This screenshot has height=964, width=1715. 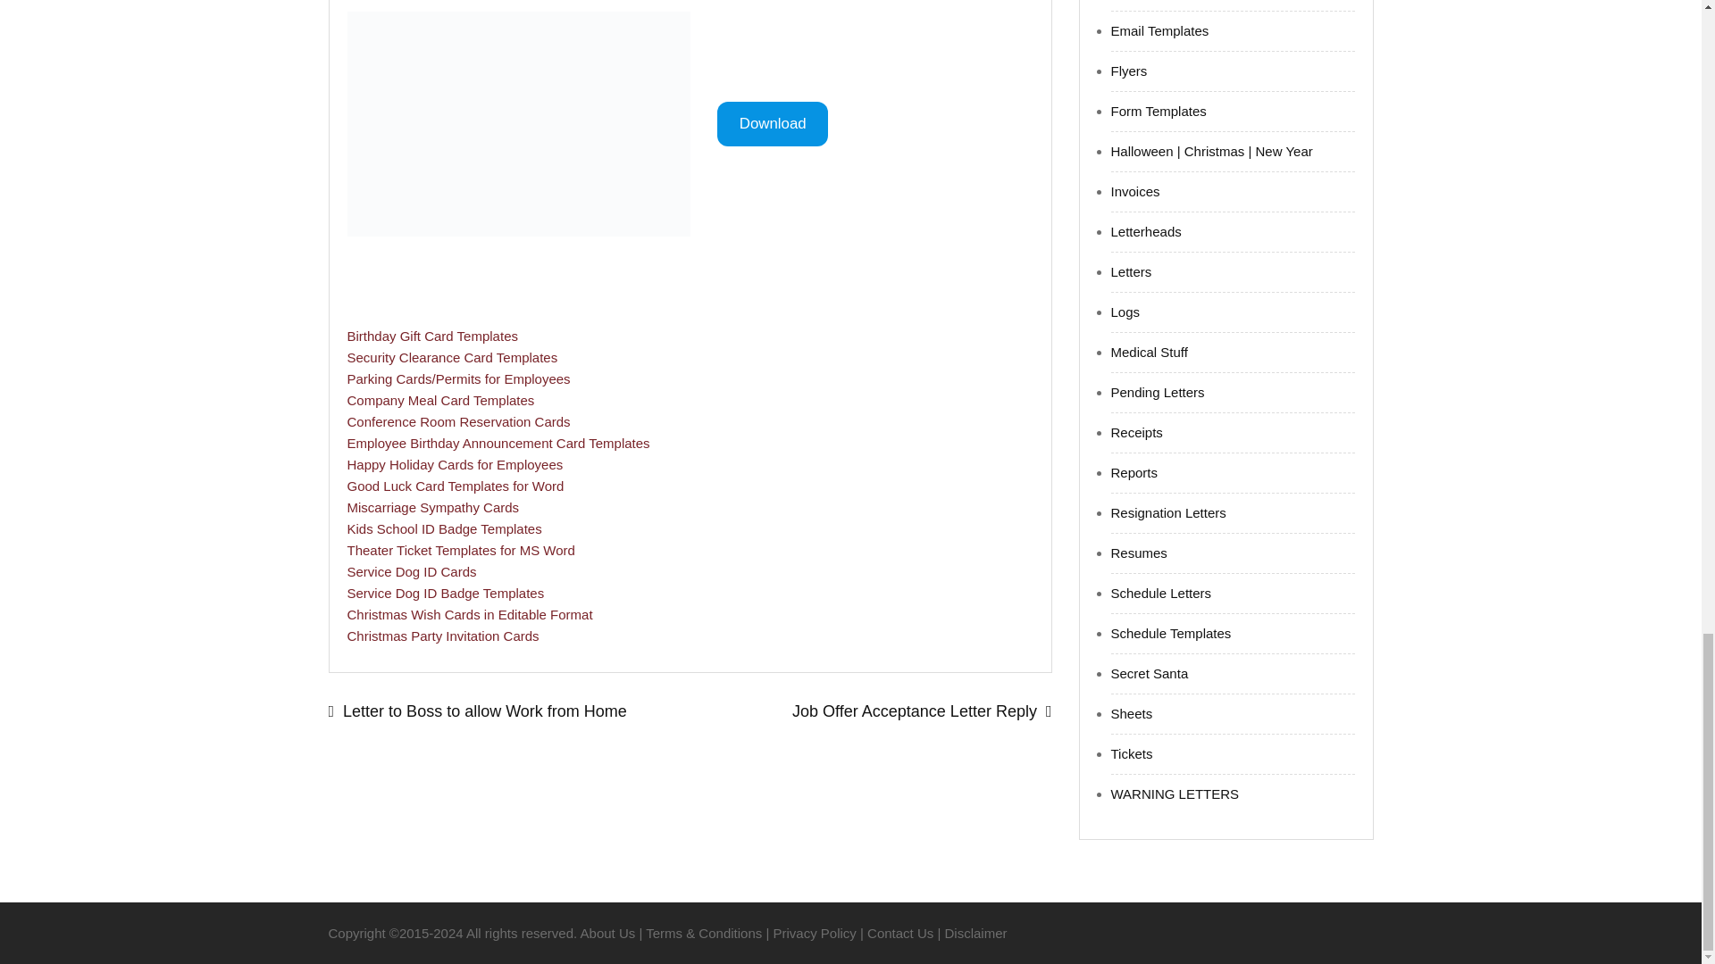 I want to click on Letter to Boss to allow Work from Home, so click(x=509, y=712).